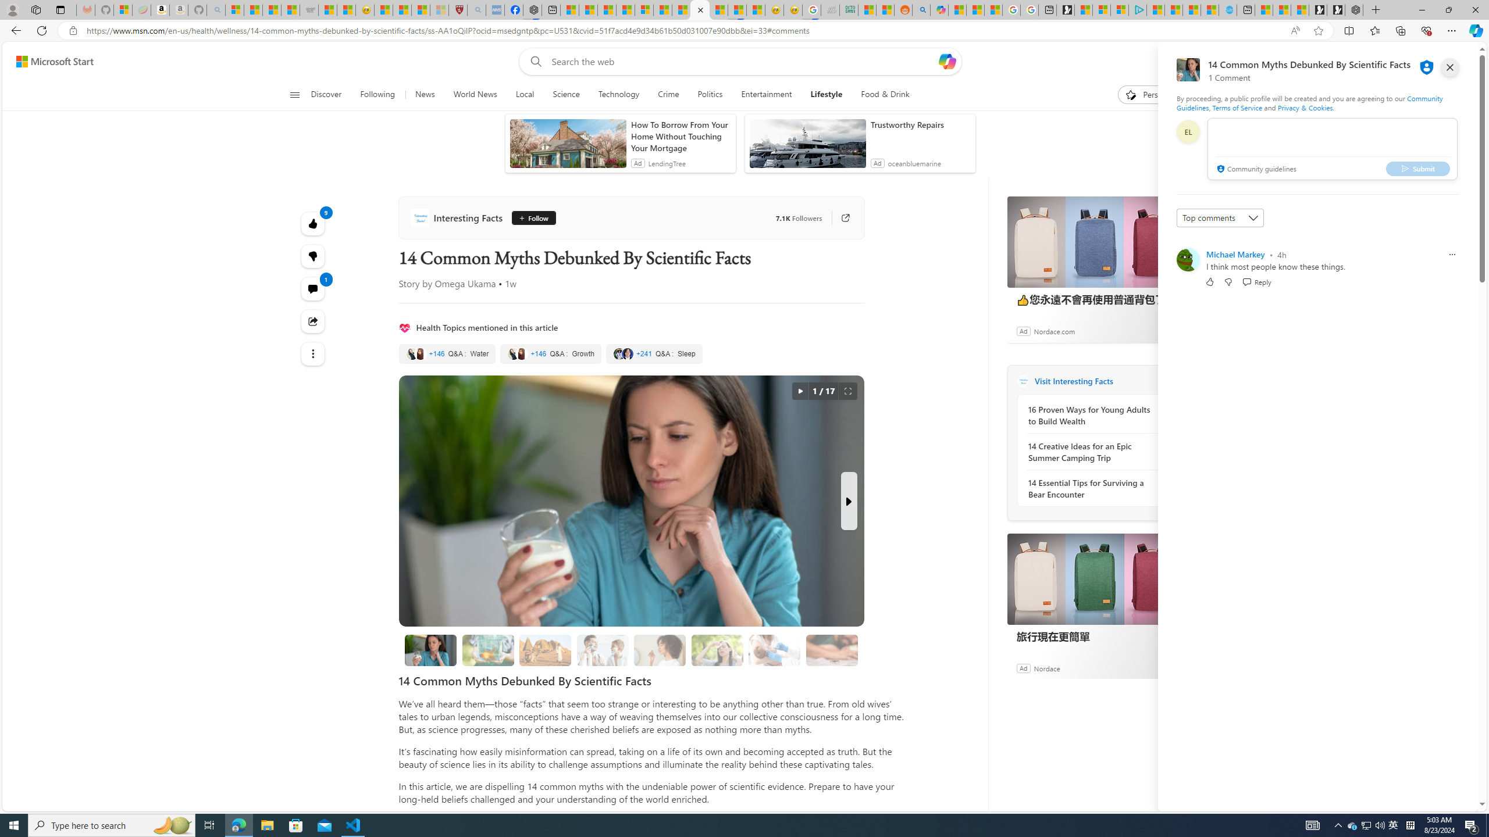 This screenshot has width=1489, height=837. What do you see at coordinates (881, 95) in the screenshot?
I see `Food & Drink` at bounding box center [881, 95].